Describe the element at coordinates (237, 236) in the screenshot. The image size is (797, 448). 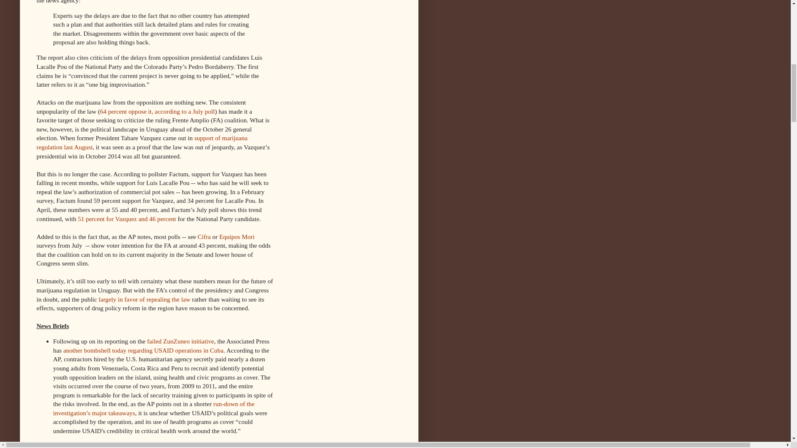
I see `Equipos Mori` at that location.